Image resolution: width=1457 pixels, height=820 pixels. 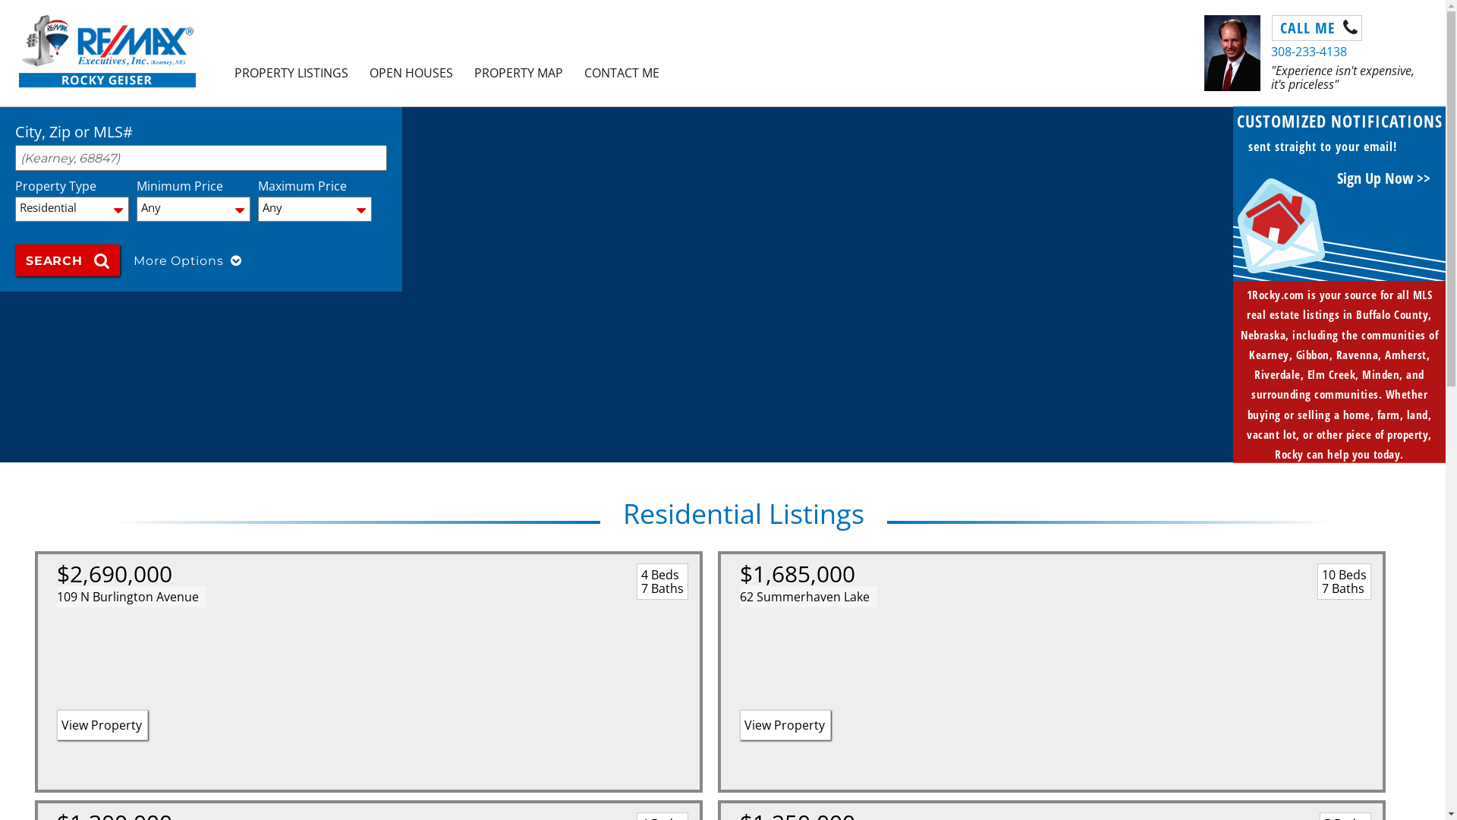 What do you see at coordinates (186, 260) in the screenshot?
I see `More Options` at bounding box center [186, 260].